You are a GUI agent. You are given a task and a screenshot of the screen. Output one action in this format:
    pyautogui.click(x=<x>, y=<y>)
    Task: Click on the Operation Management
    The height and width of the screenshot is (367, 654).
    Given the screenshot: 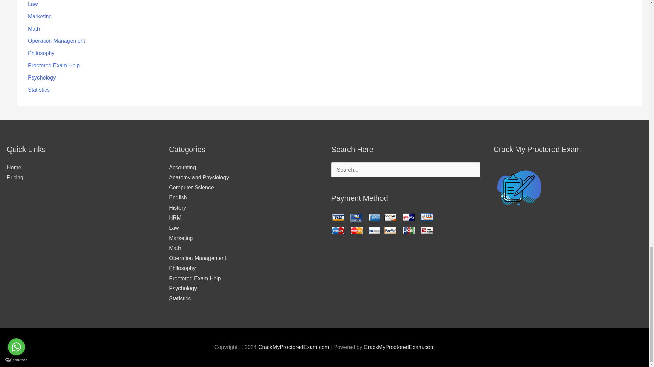 What is the action you would take?
    pyautogui.click(x=57, y=41)
    